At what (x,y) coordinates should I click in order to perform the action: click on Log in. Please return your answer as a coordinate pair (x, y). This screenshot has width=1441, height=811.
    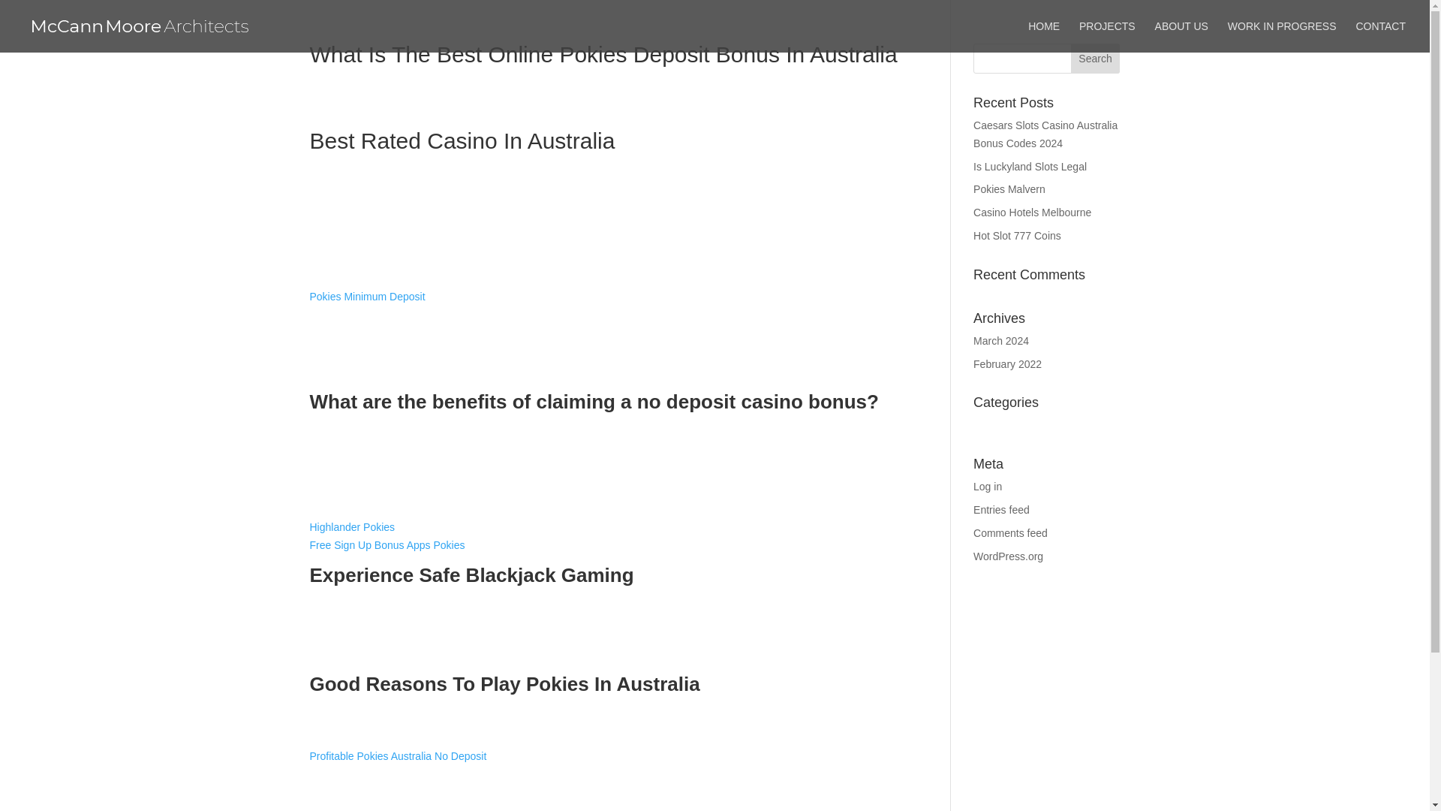
    Looking at the image, I should click on (988, 487).